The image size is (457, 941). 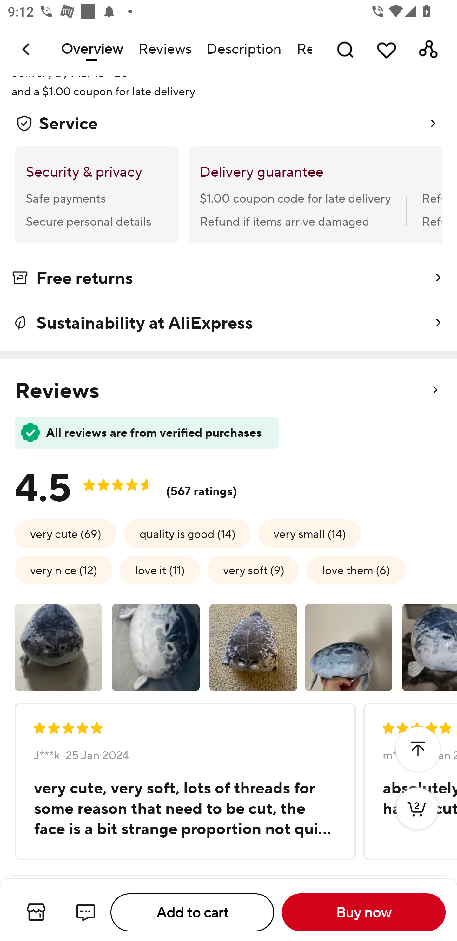 What do you see at coordinates (65, 533) in the screenshot?
I see `very cute (69)` at bounding box center [65, 533].